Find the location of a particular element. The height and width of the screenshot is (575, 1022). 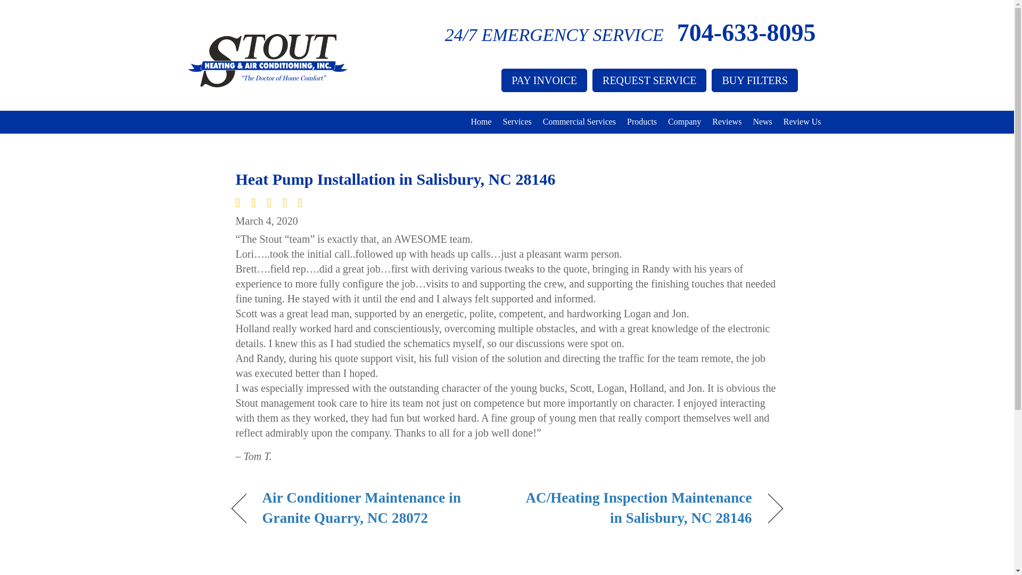

REQUEST SERVICE is located at coordinates (649, 80).